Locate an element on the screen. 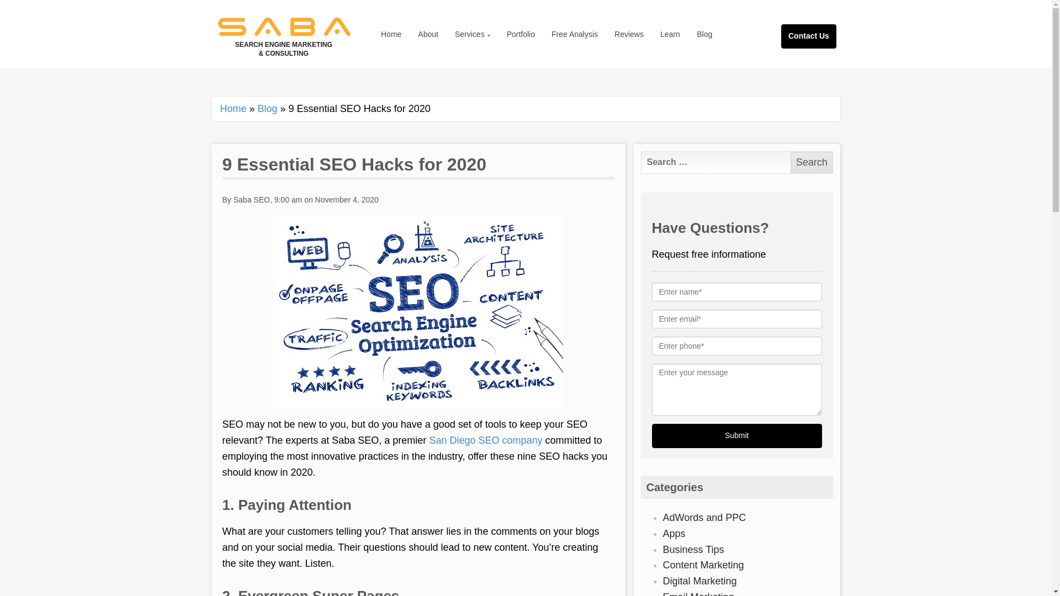 This screenshot has width=1060, height=596. About is located at coordinates (427, 34).